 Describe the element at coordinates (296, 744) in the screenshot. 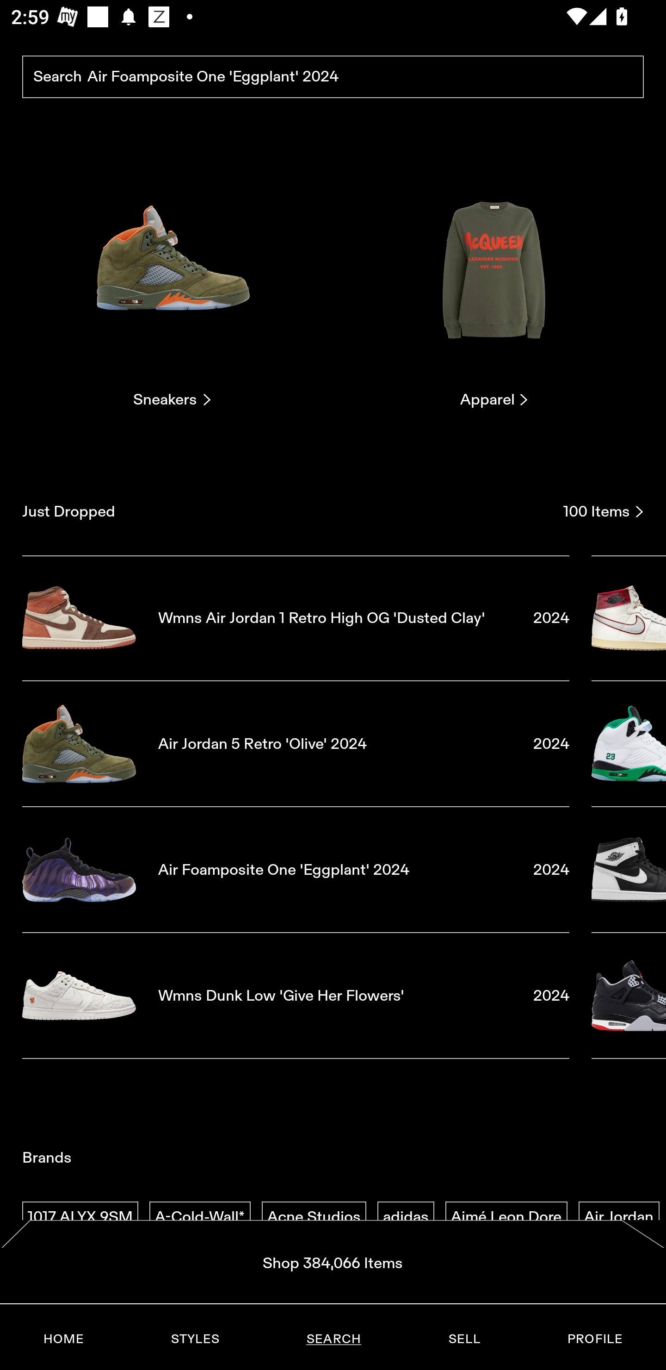

I see `Air Jordan 5 Retro 'Olive' 2024 2024` at that location.